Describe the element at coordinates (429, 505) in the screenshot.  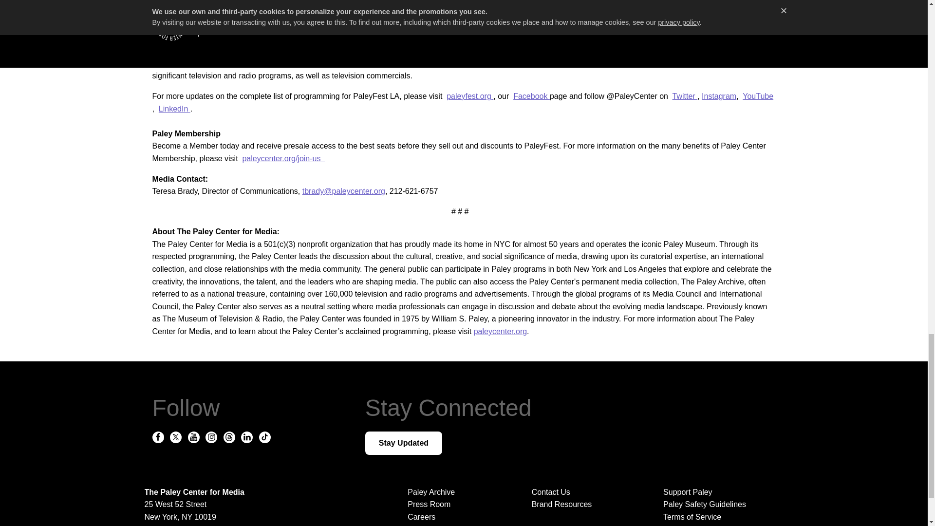
I see `Press Room` at that location.